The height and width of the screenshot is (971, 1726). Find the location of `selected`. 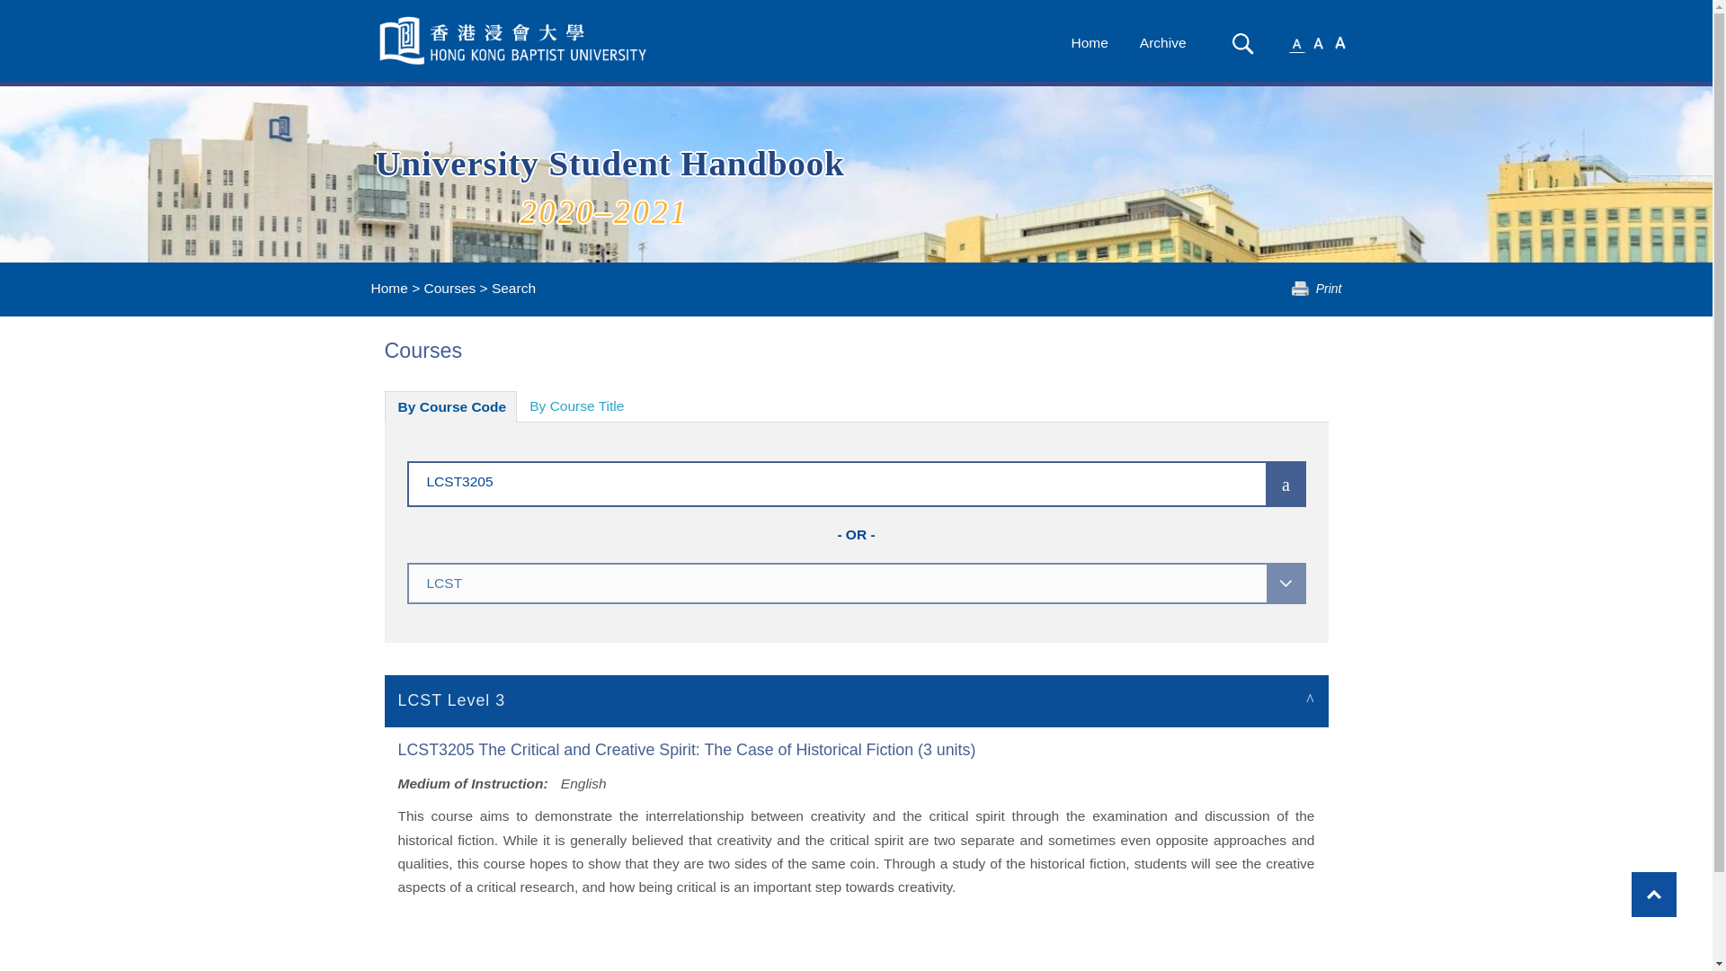

selected is located at coordinates (514, 40).